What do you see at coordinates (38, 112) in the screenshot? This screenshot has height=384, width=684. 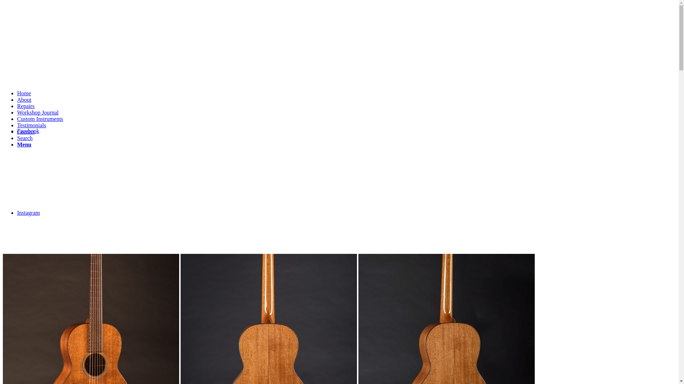 I see `Workshop Journal` at bounding box center [38, 112].